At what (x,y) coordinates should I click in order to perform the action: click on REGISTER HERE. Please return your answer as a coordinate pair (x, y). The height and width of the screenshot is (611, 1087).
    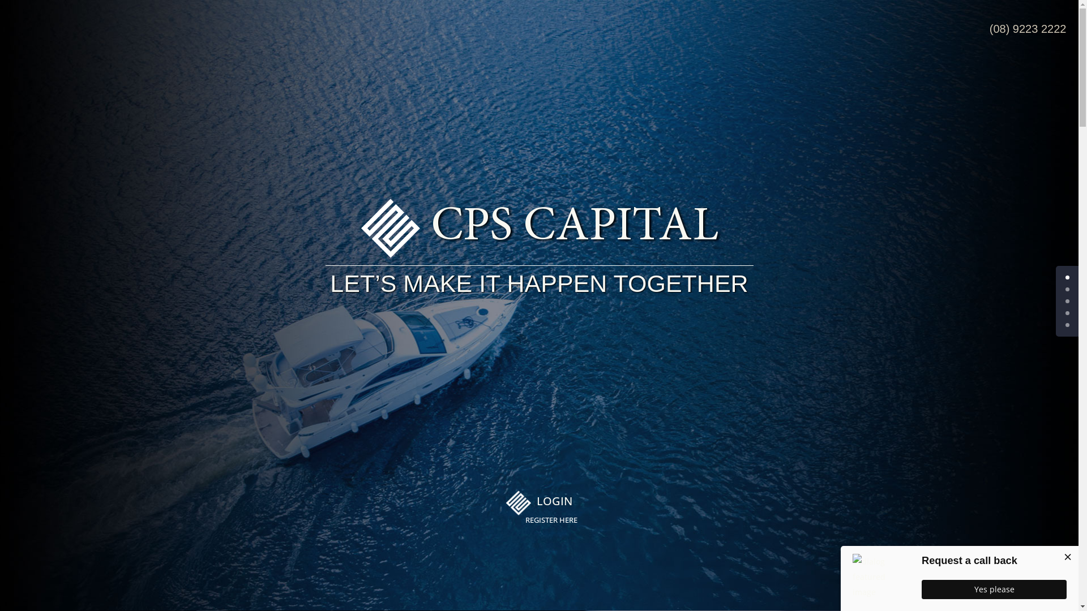
    Looking at the image, I should click on (555, 521).